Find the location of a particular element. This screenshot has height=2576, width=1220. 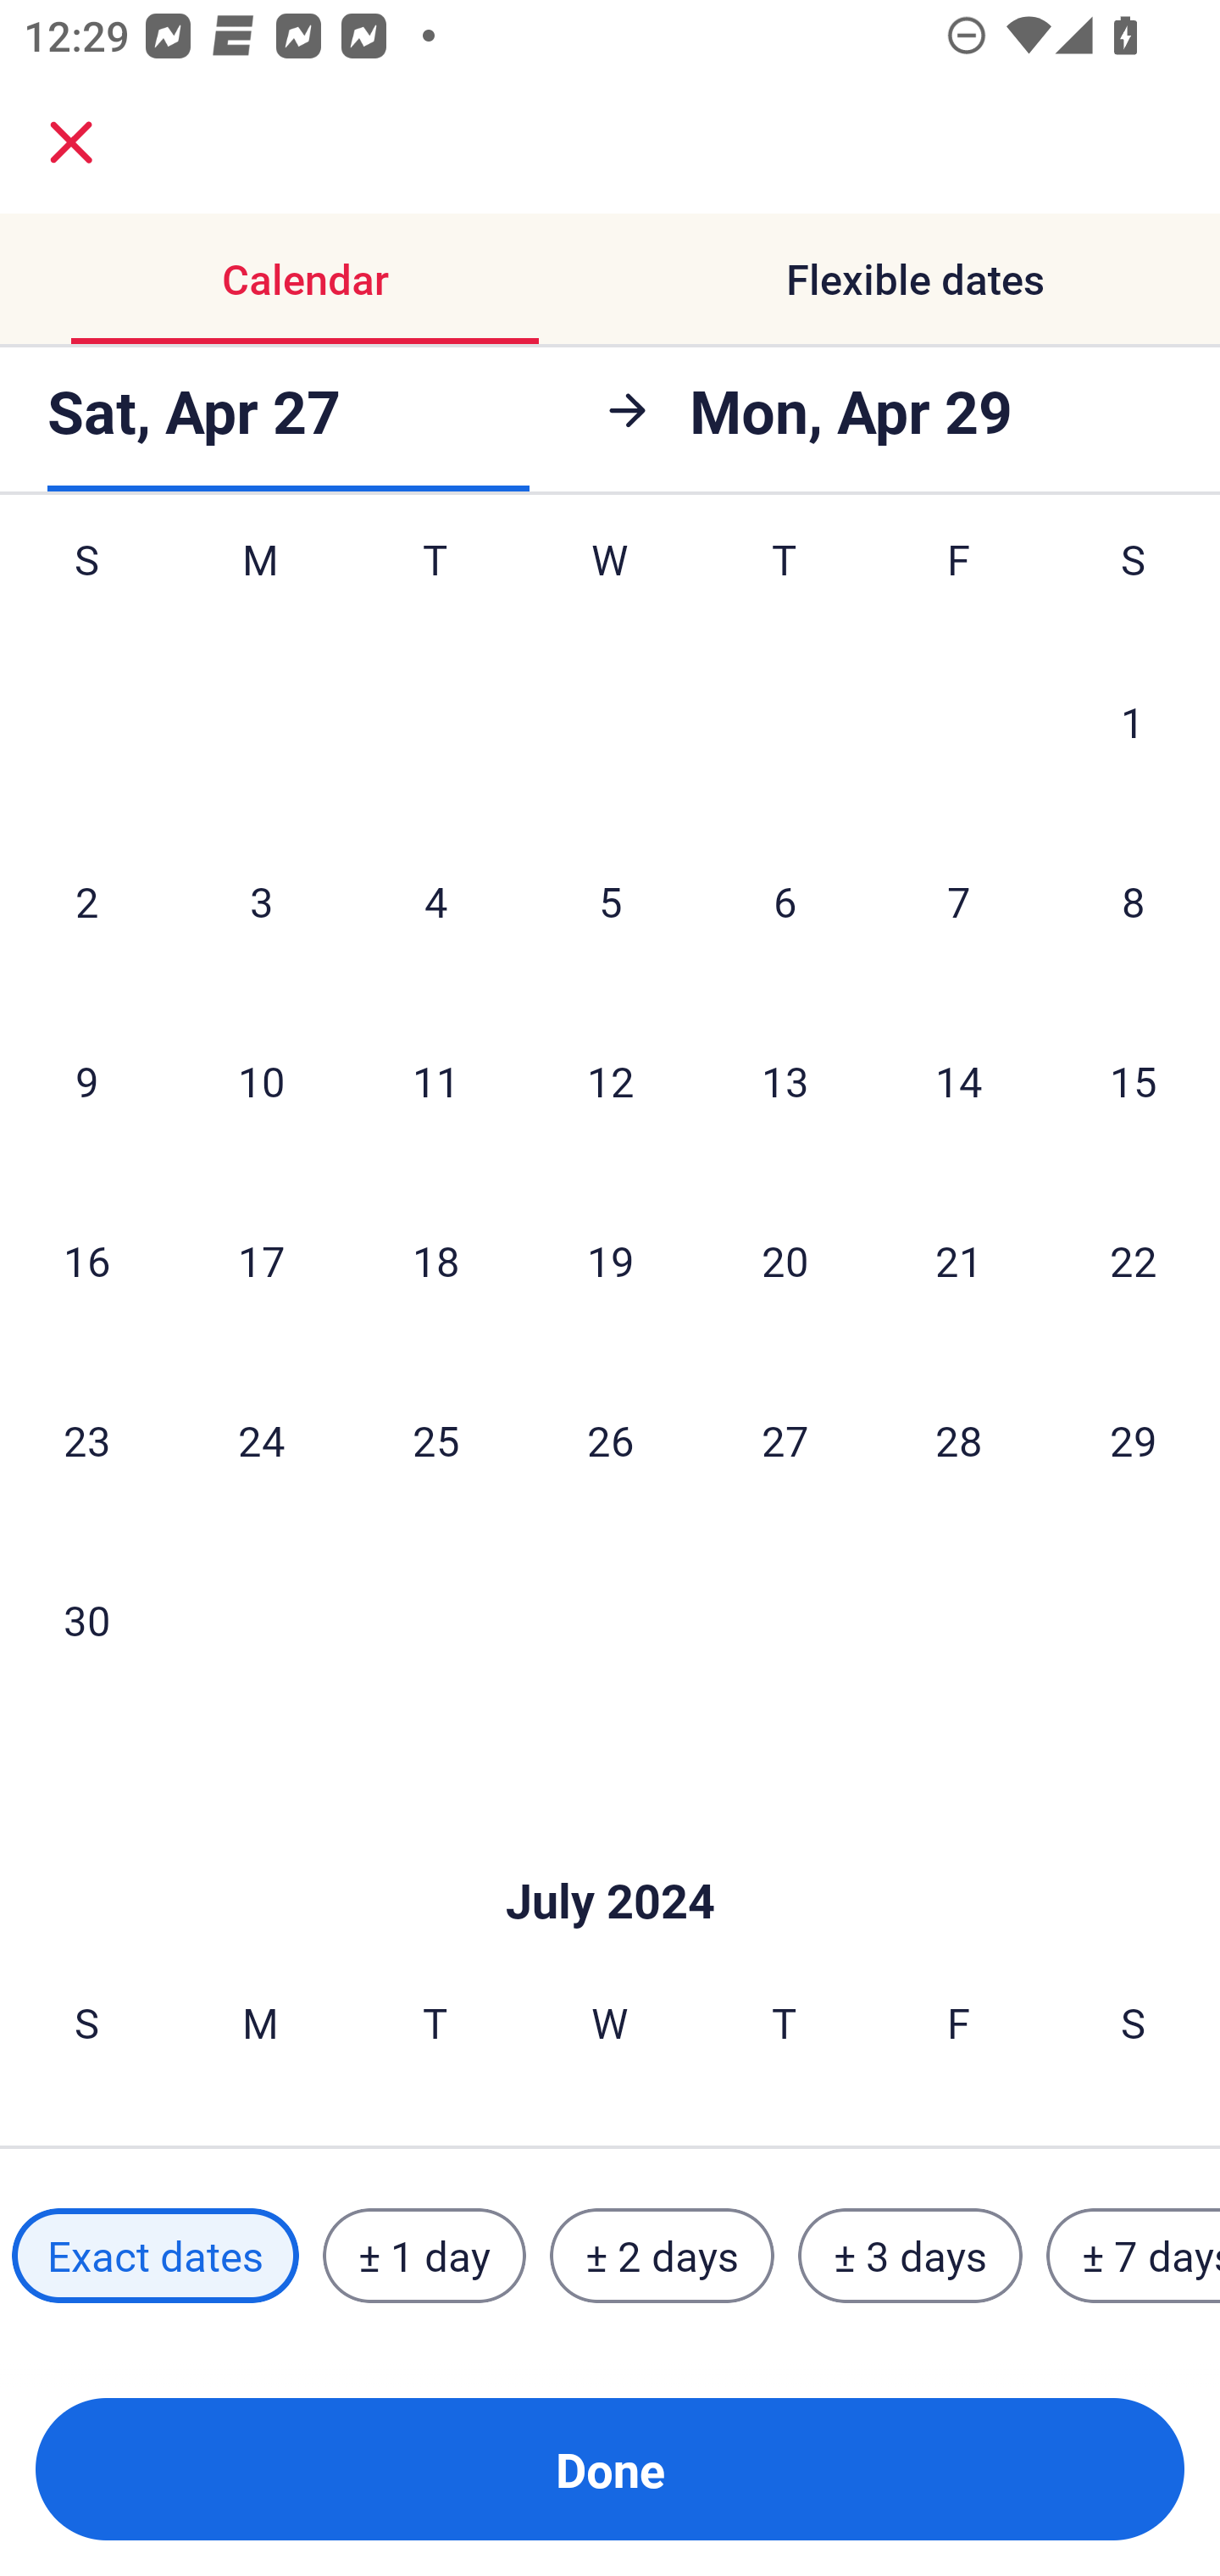

22 Saturday, June 22, 2024 is located at coordinates (1134, 1261).